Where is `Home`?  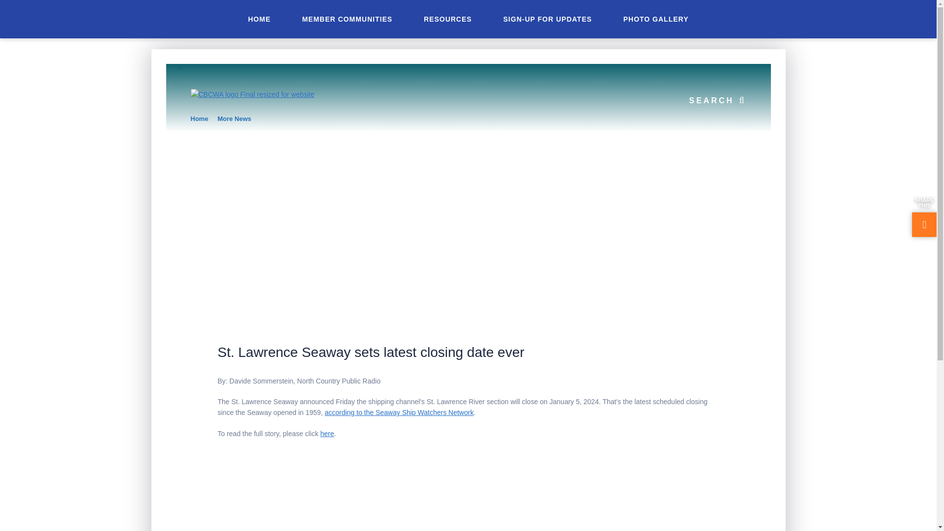
Home is located at coordinates (200, 119).